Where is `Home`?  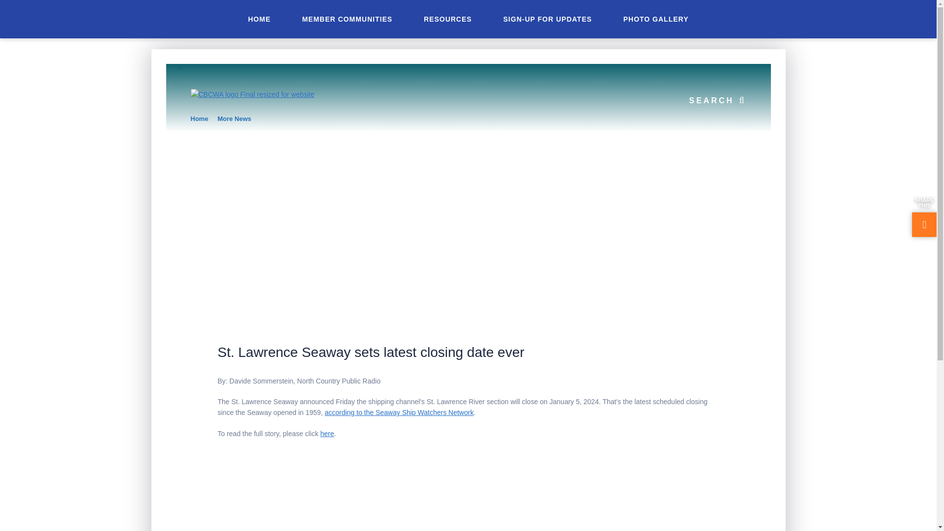
Home is located at coordinates (200, 119).